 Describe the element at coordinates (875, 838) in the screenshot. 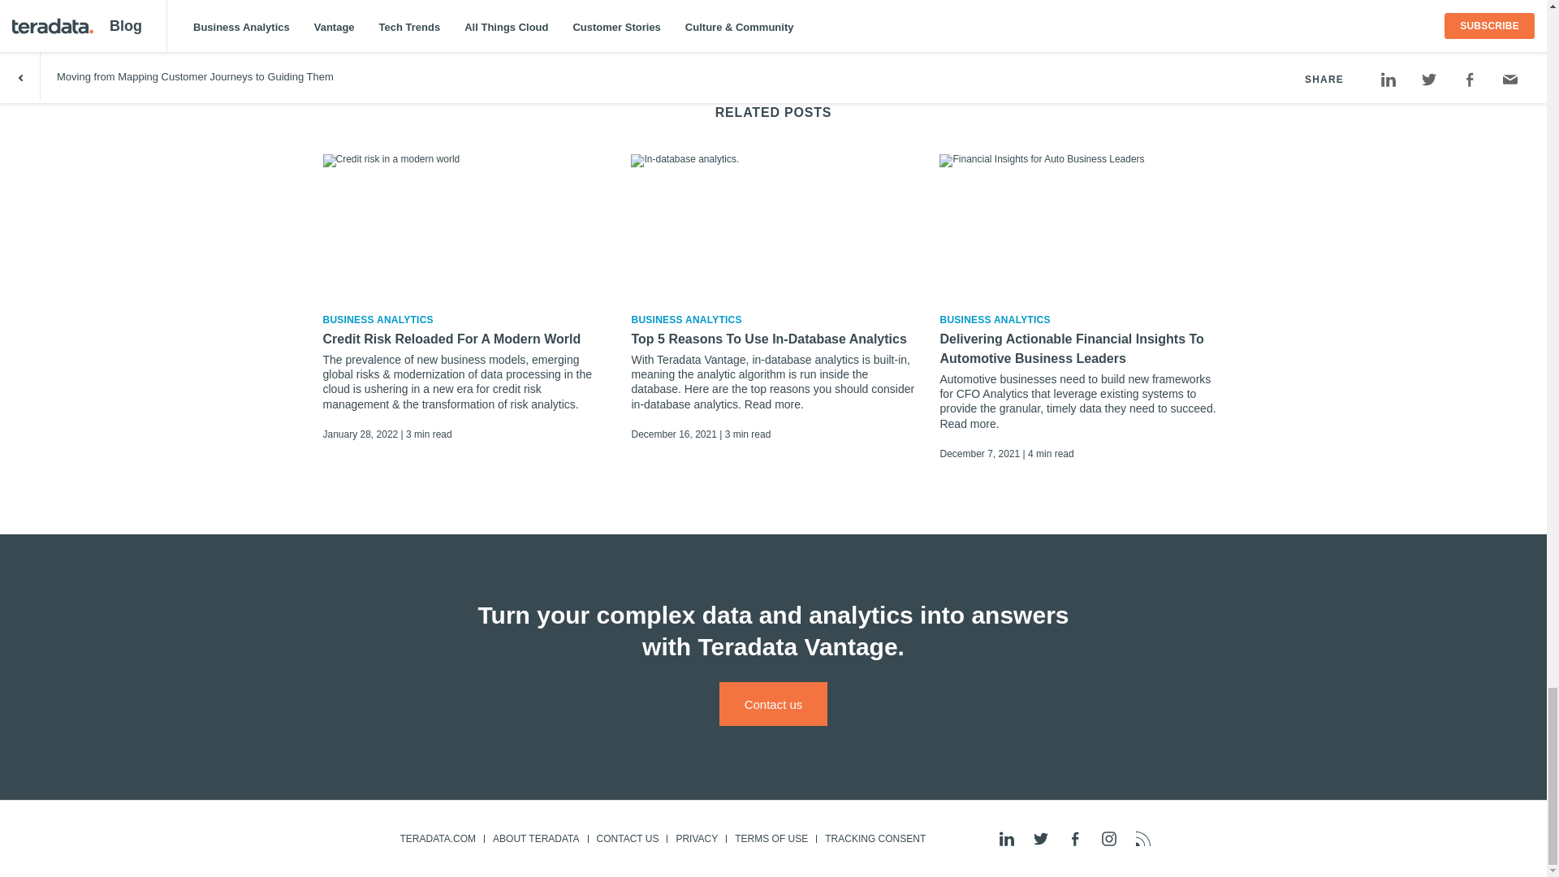

I see `Open the Teradata Web Tracking Consent Center` at that location.